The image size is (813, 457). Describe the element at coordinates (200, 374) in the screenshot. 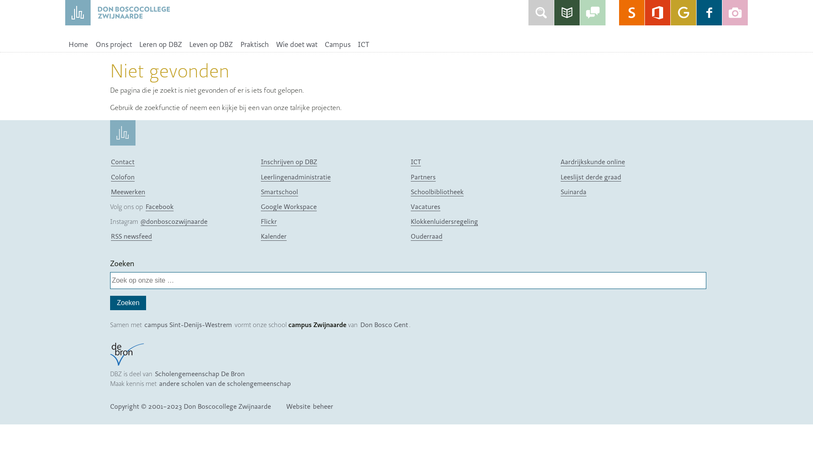

I see `Scholengemeenschap De Bron` at that location.